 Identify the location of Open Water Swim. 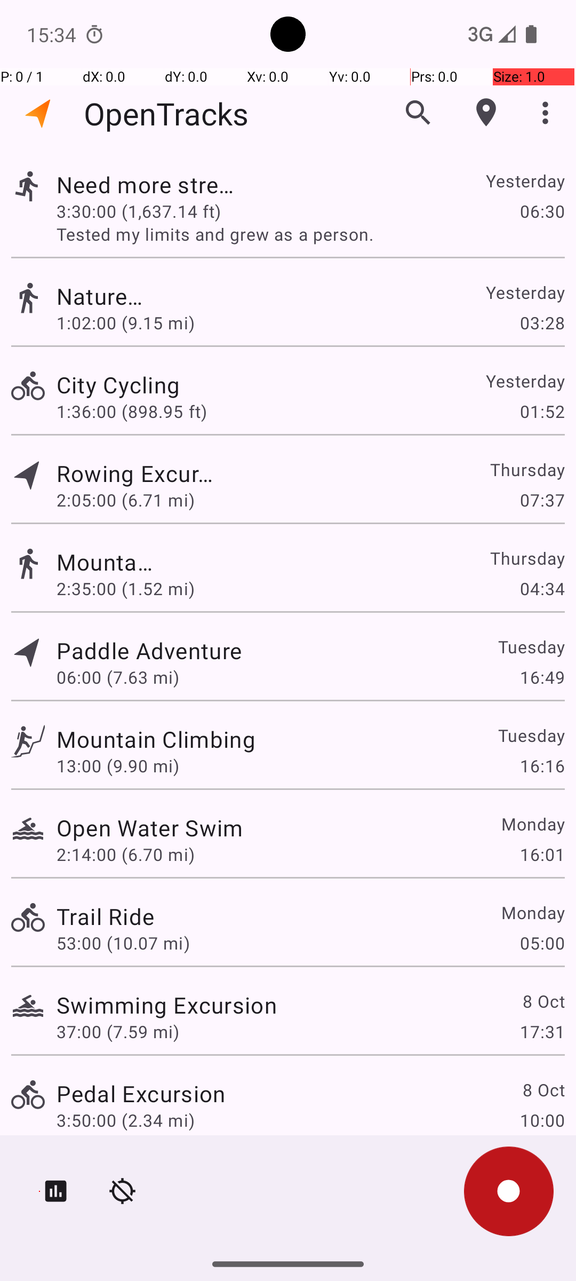
(150, 827).